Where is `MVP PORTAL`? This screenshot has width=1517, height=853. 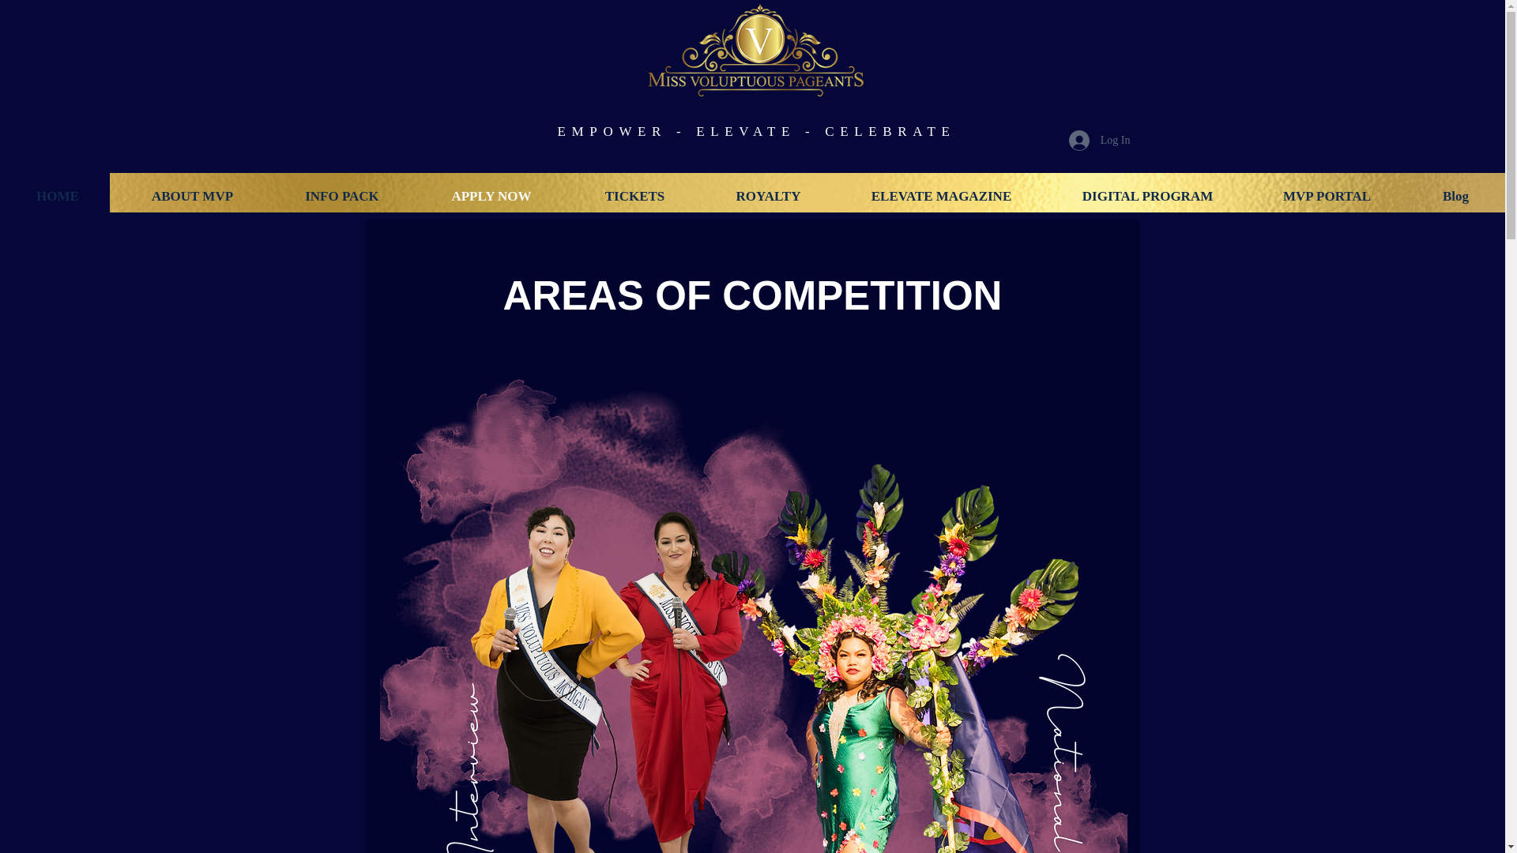 MVP PORTAL is located at coordinates (1326, 196).